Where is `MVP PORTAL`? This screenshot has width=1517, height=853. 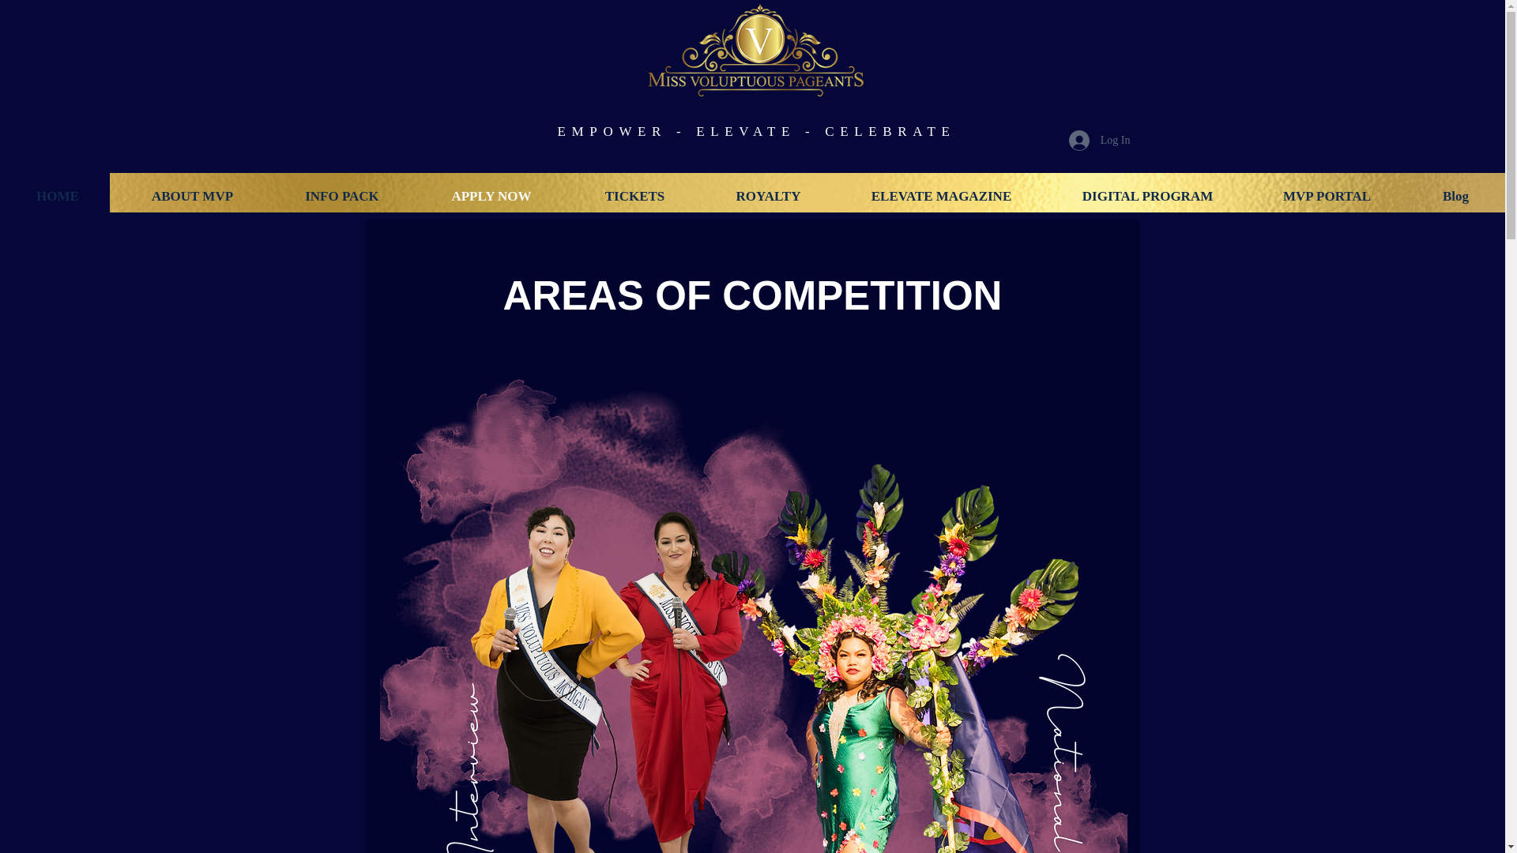 MVP PORTAL is located at coordinates (1326, 196).